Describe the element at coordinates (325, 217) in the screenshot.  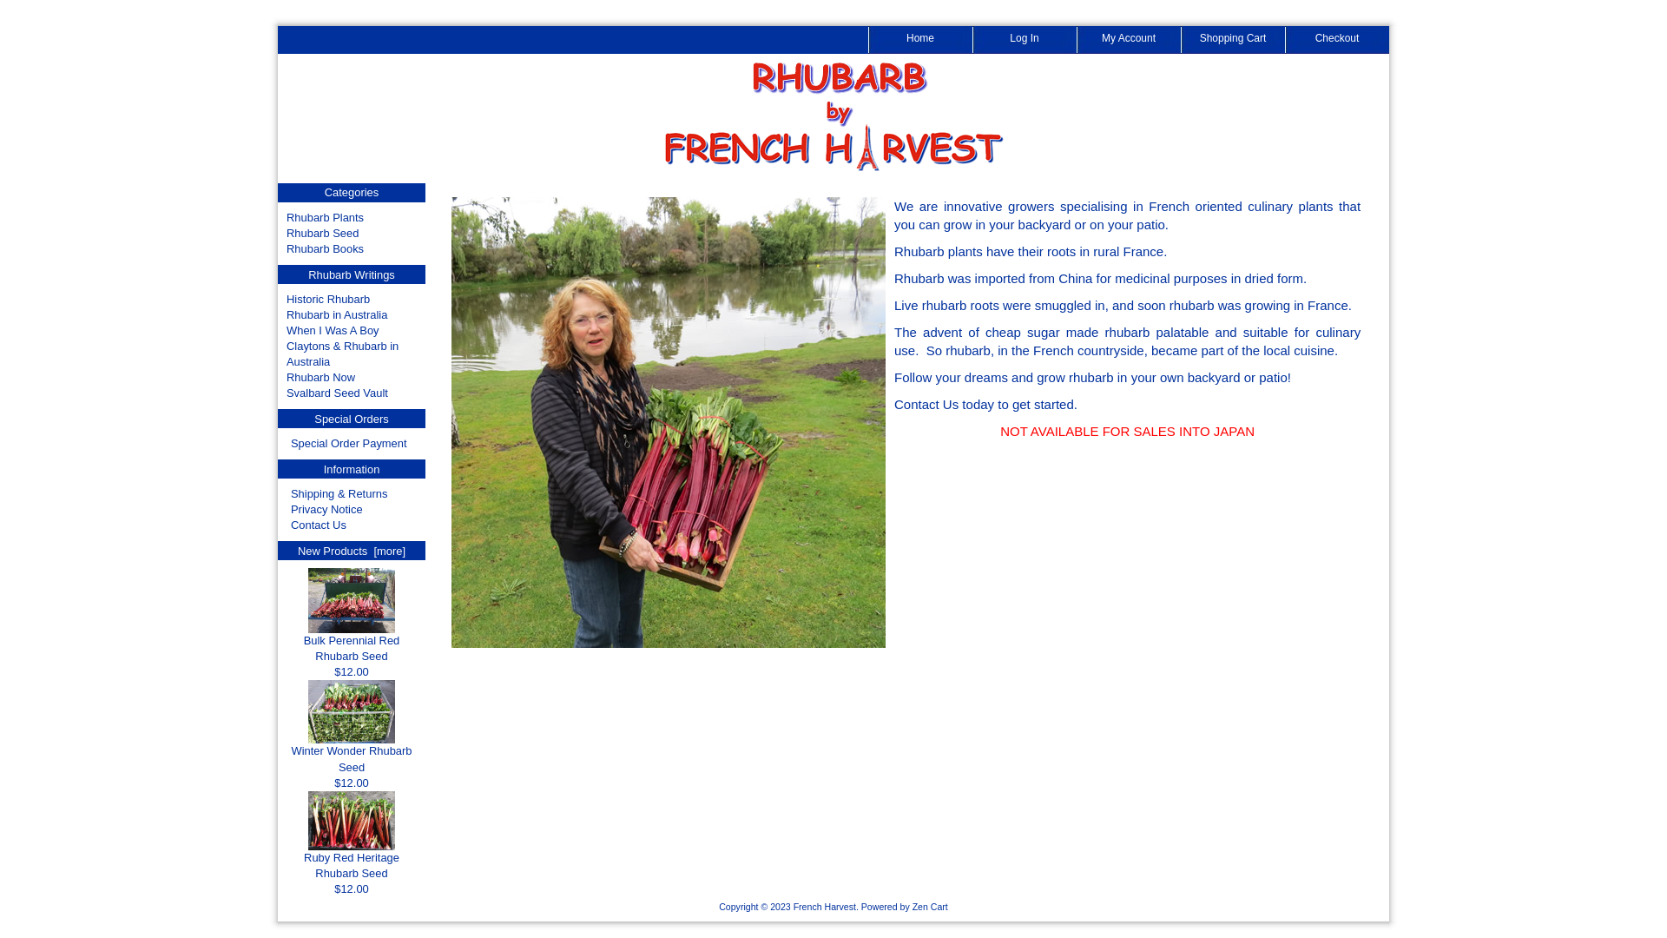
I see `Rhubarb Plants` at that location.